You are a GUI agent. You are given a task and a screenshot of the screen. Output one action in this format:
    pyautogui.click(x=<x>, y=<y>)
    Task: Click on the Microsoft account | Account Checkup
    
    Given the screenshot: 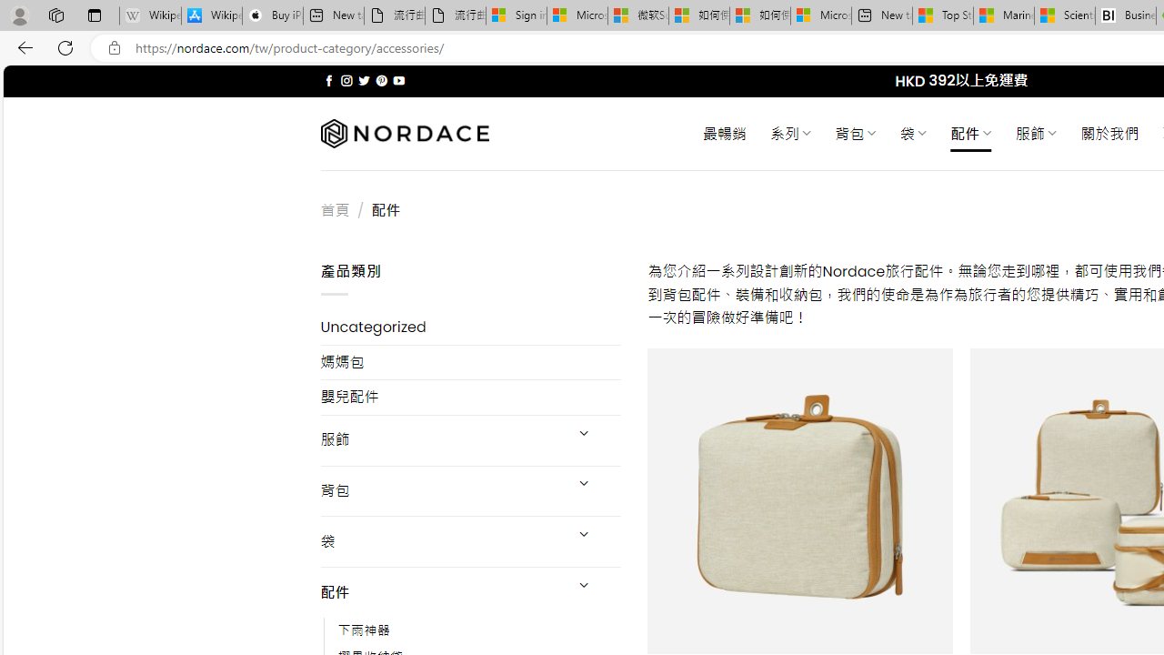 What is the action you would take?
    pyautogui.click(x=820, y=16)
    